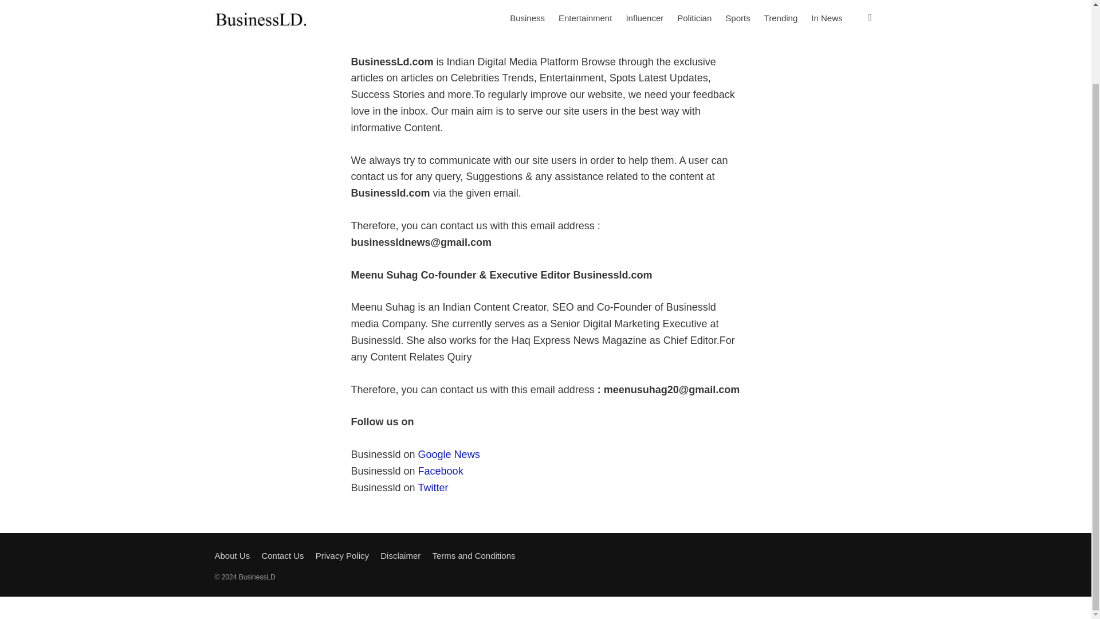  I want to click on About Us, so click(231, 556).